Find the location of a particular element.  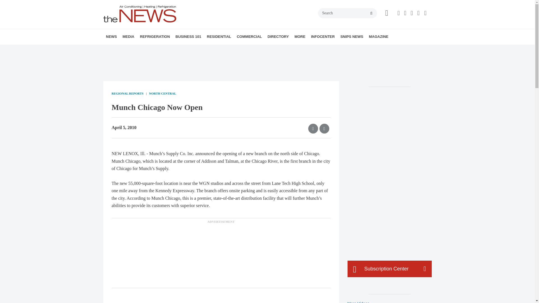

Search is located at coordinates (347, 13).